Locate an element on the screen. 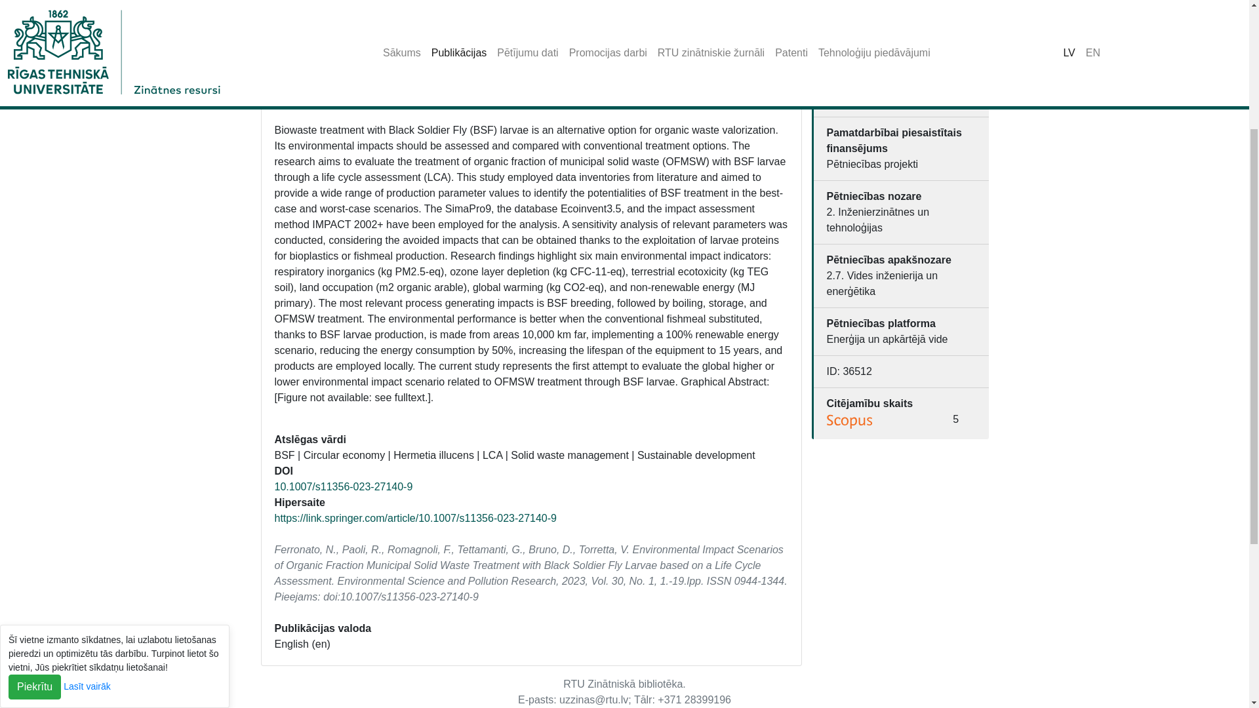 This screenshot has width=1259, height=708. Daniele Bruno is located at coordinates (679, 83).